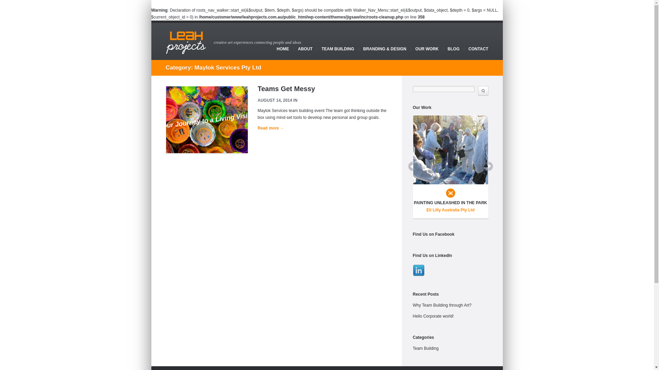 The width and height of the screenshot is (659, 370). What do you see at coordinates (338, 49) in the screenshot?
I see `TEAM BUILDING` at bounding box center [338, 49].